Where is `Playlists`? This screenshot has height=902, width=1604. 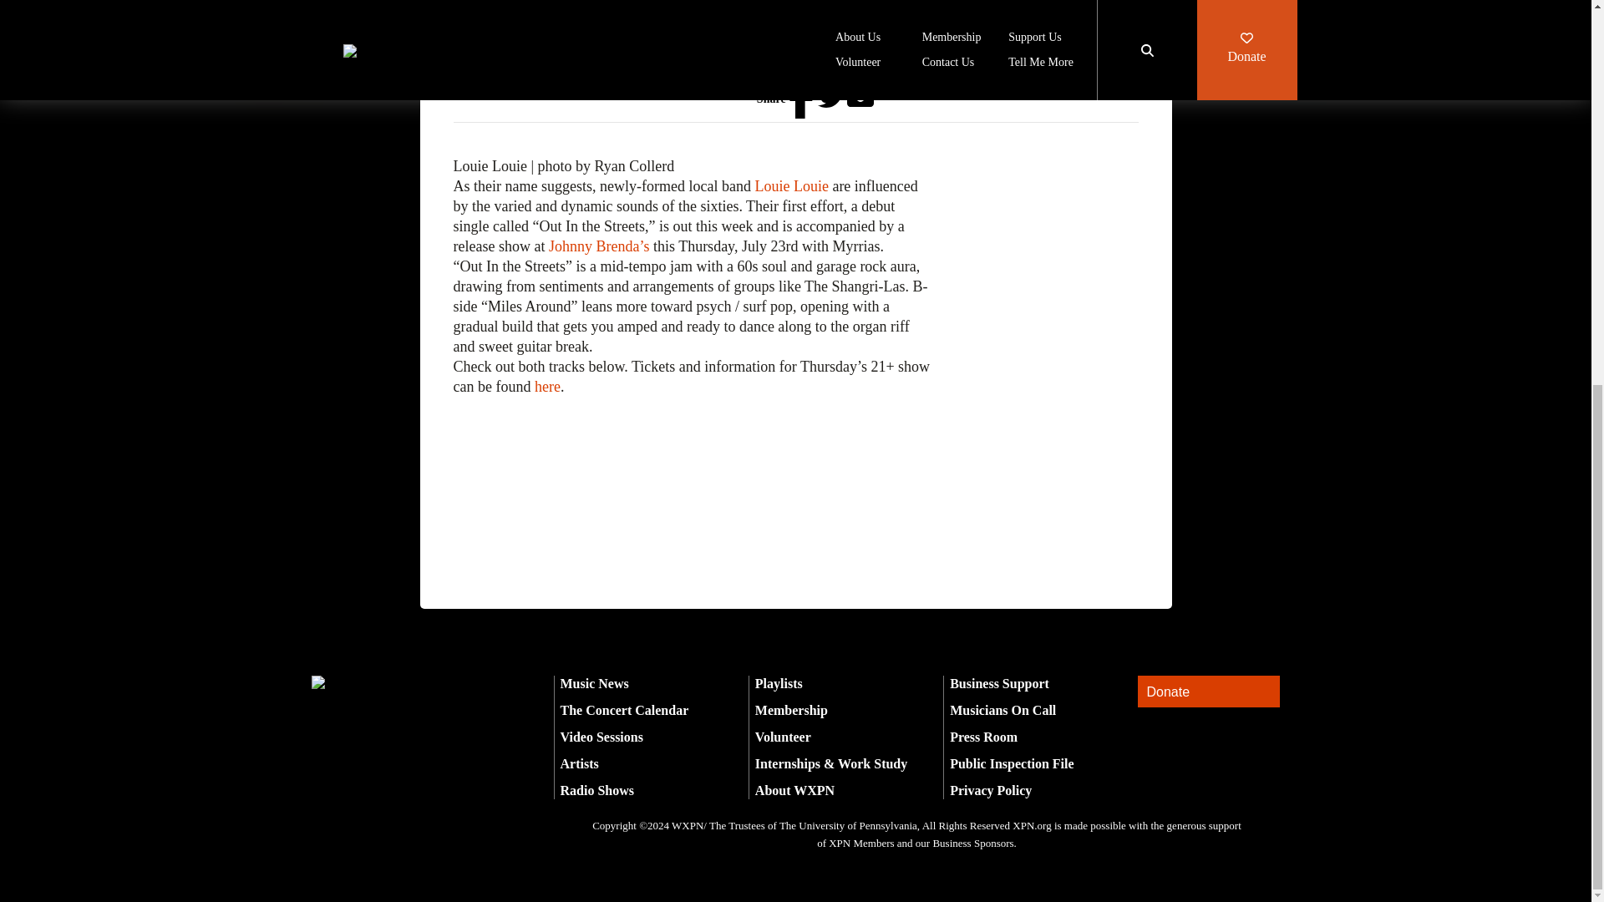 Playlists is located at coordinates (779, 683).